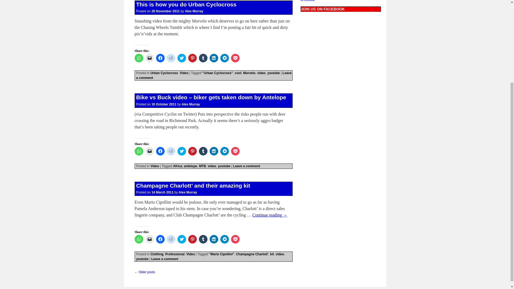  Describe the element at coordinates (194, 11) in the screenshot. I see `Alex Murray` at that location.